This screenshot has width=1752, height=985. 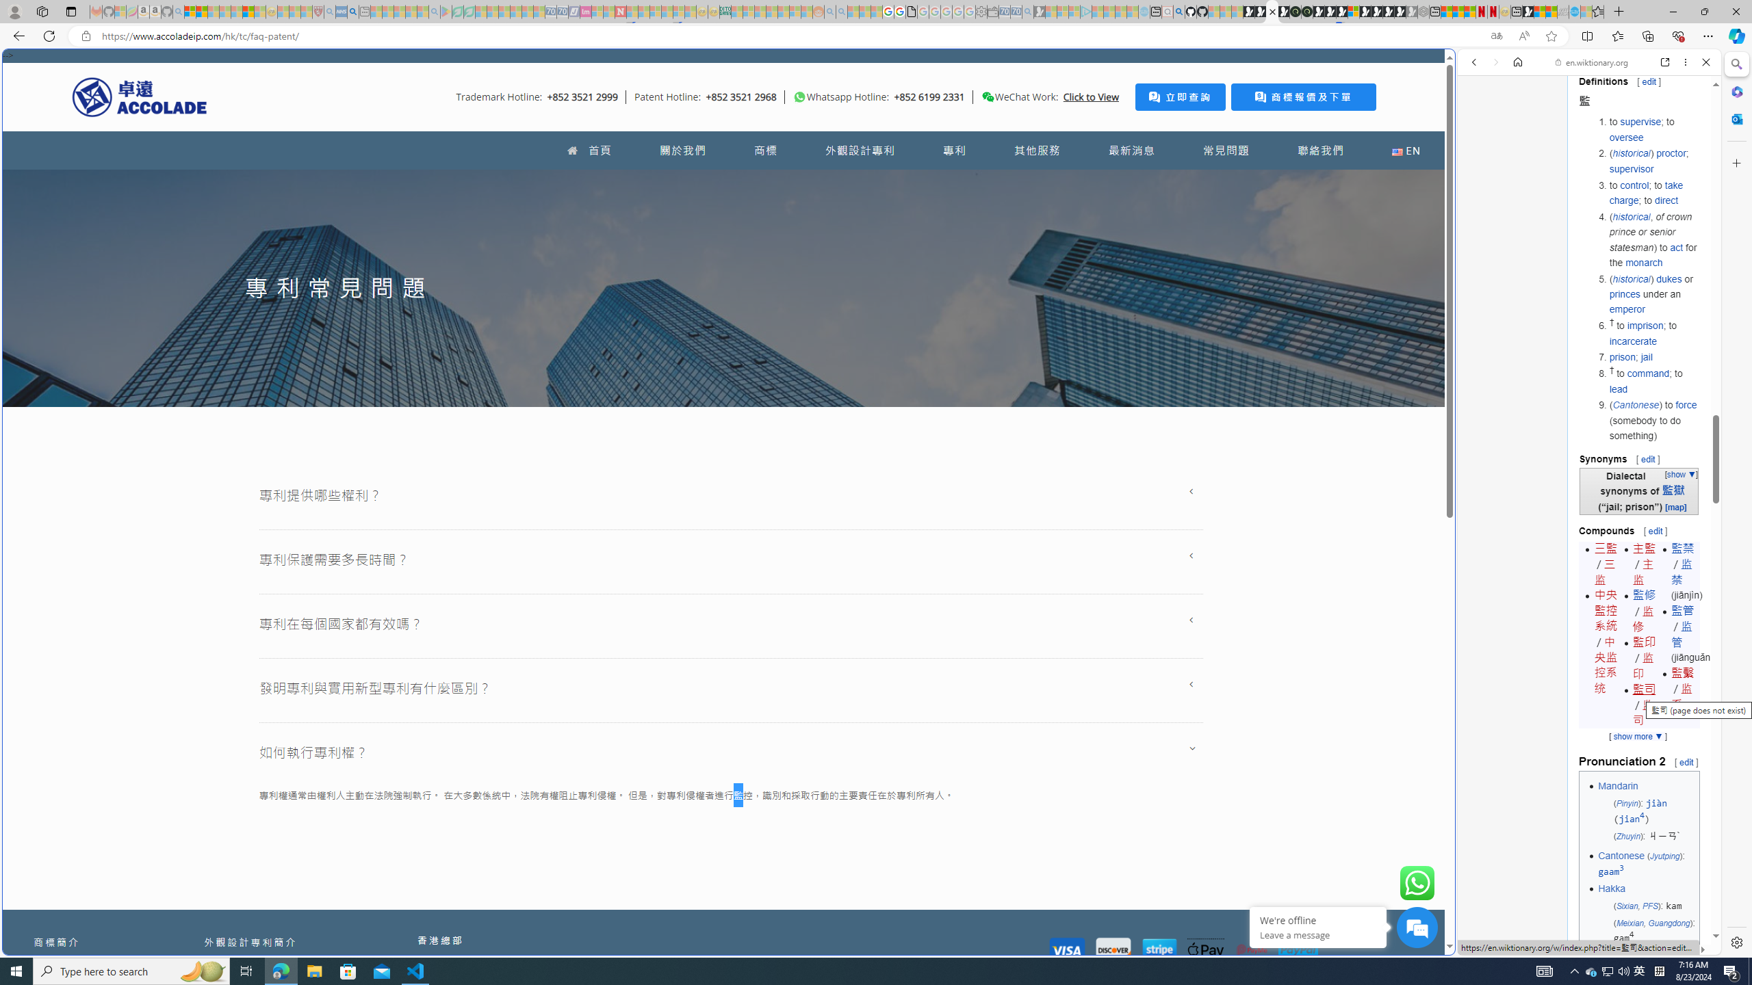 What do you see at coordinates (1377, 12) in the screenshot?
I see `Play Free Online Games | Games from Microsoft Start` at bounding box center [1377, 12].